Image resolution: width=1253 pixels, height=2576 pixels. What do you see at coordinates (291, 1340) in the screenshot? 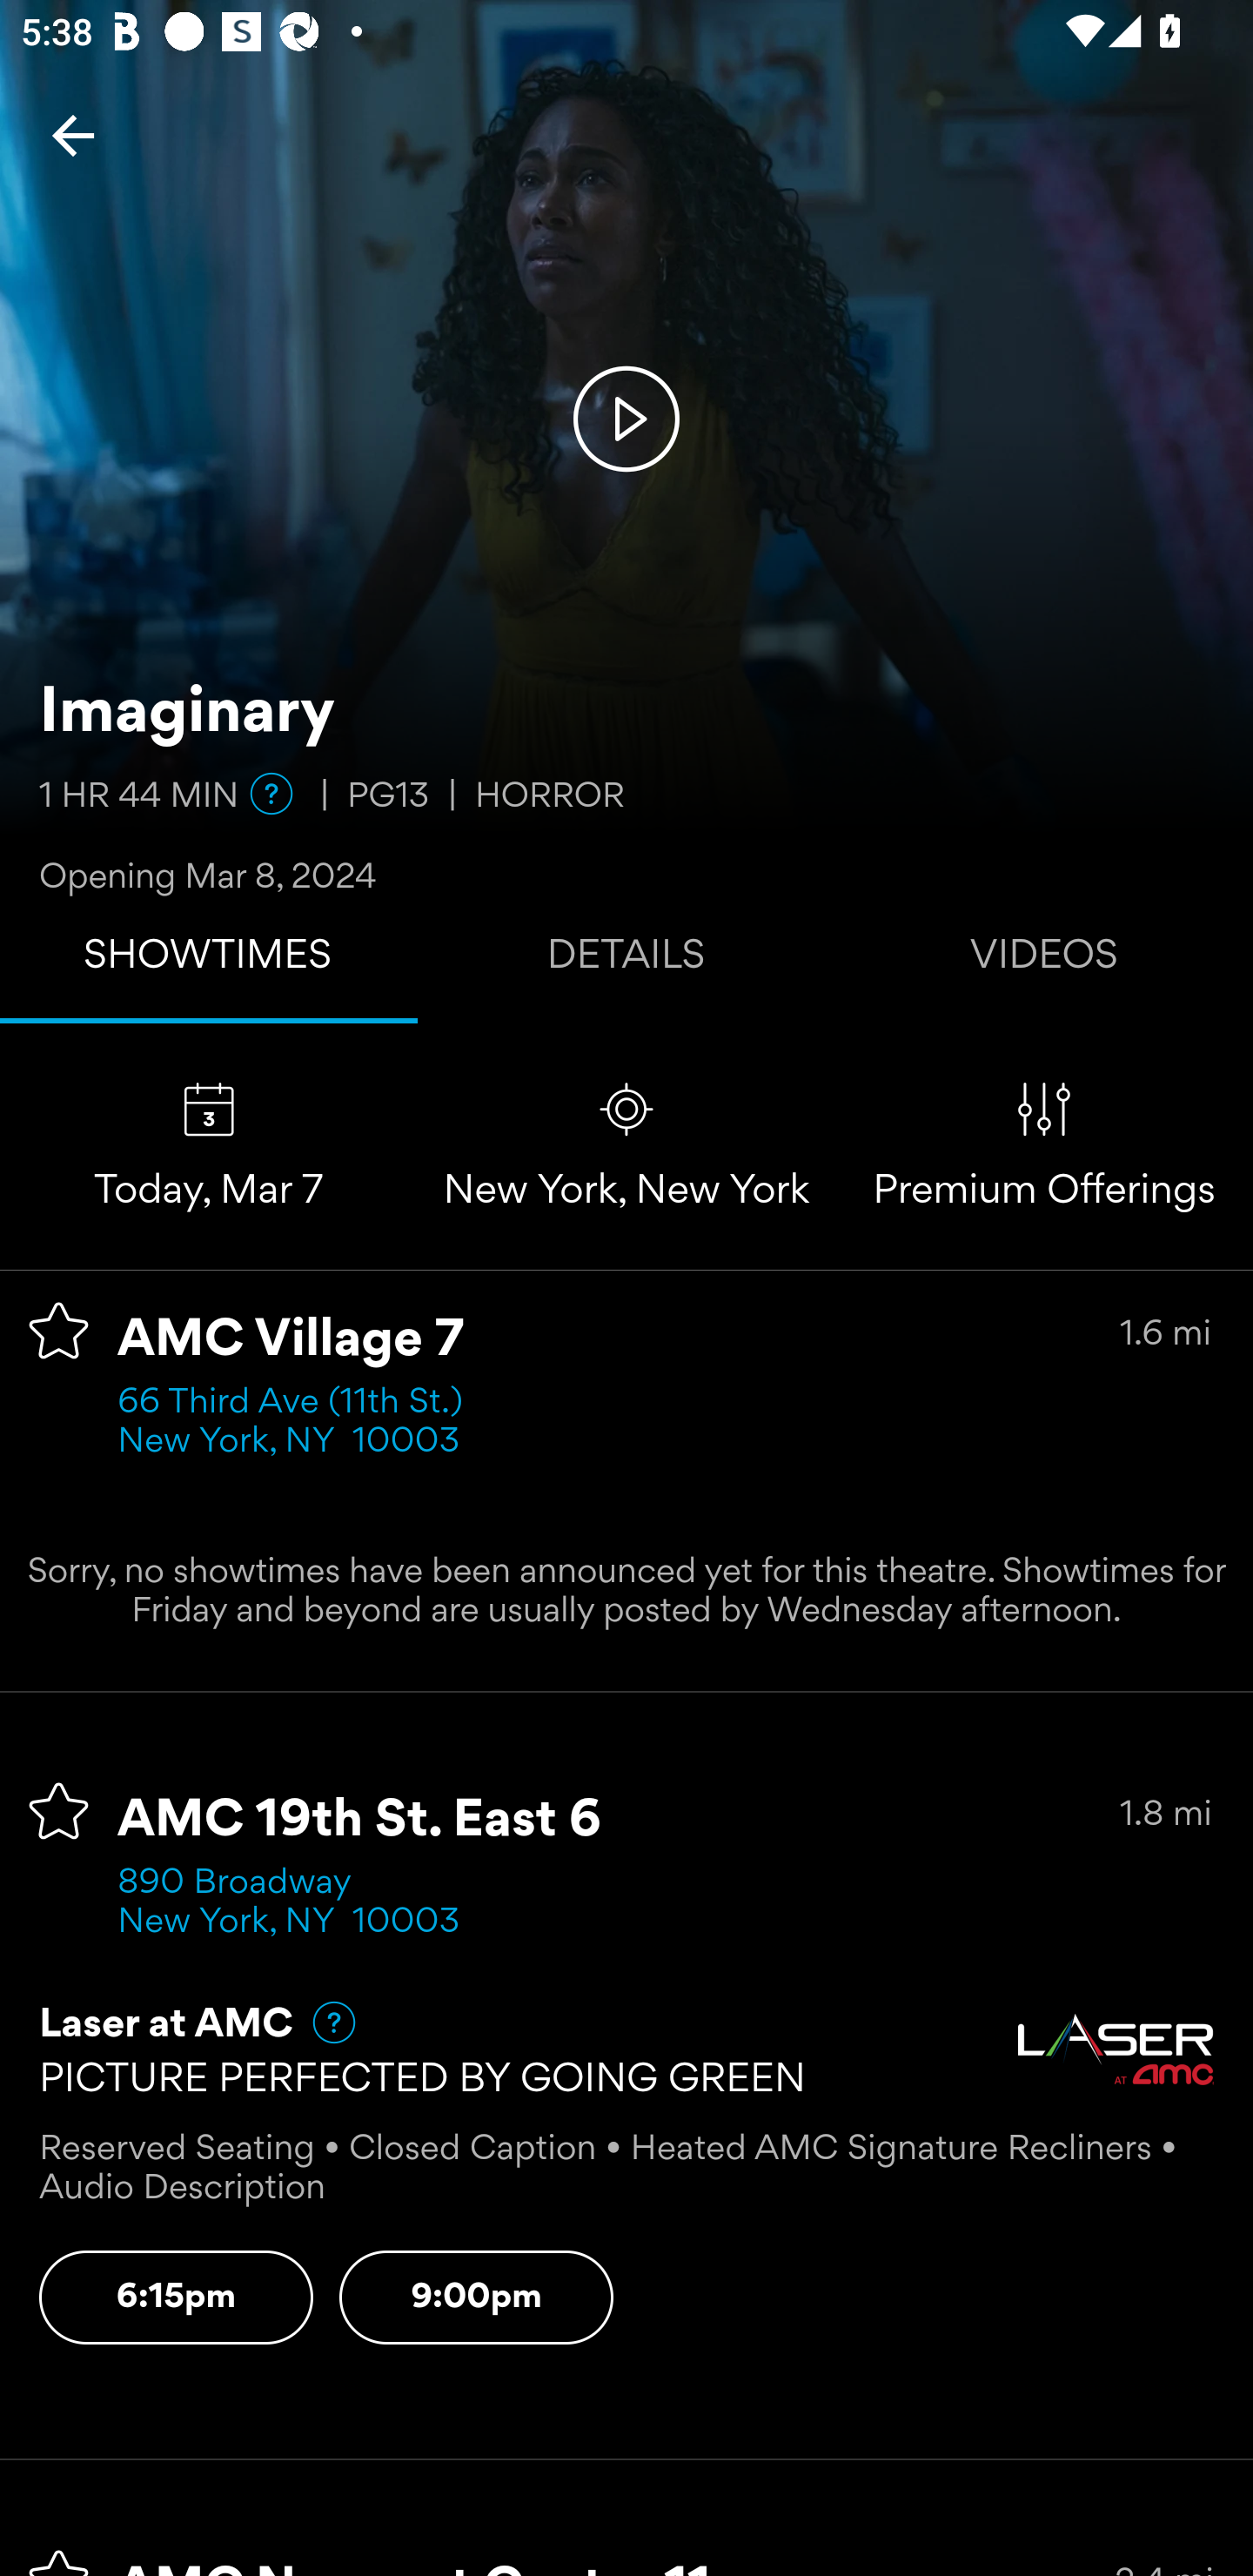
I see `AMC Village 7` at bounding box center [291, 1340].